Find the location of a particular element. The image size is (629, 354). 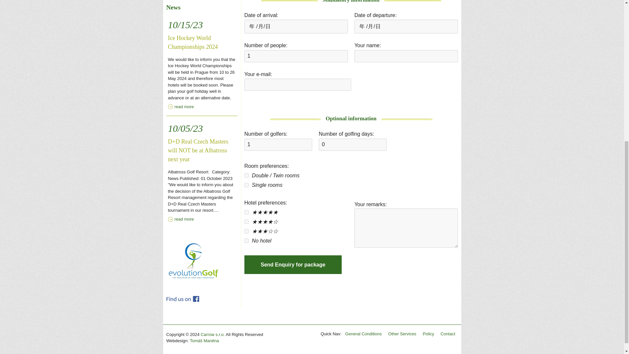

0 is located at coordinates (353, 145).